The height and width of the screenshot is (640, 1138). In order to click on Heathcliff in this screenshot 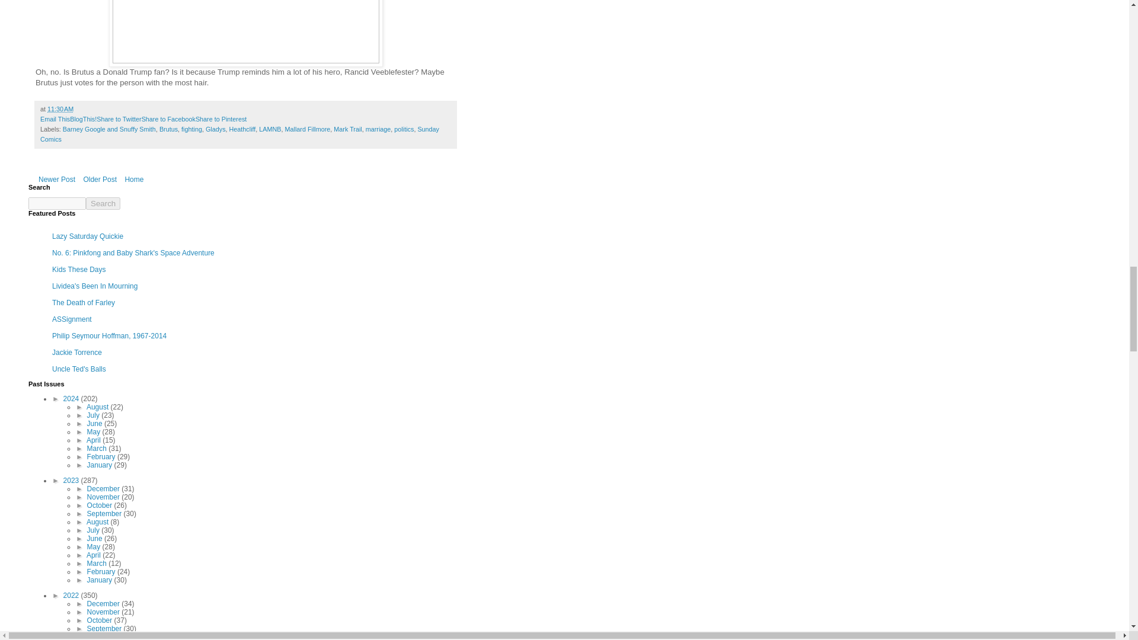, I will do `click(243, 129)`.